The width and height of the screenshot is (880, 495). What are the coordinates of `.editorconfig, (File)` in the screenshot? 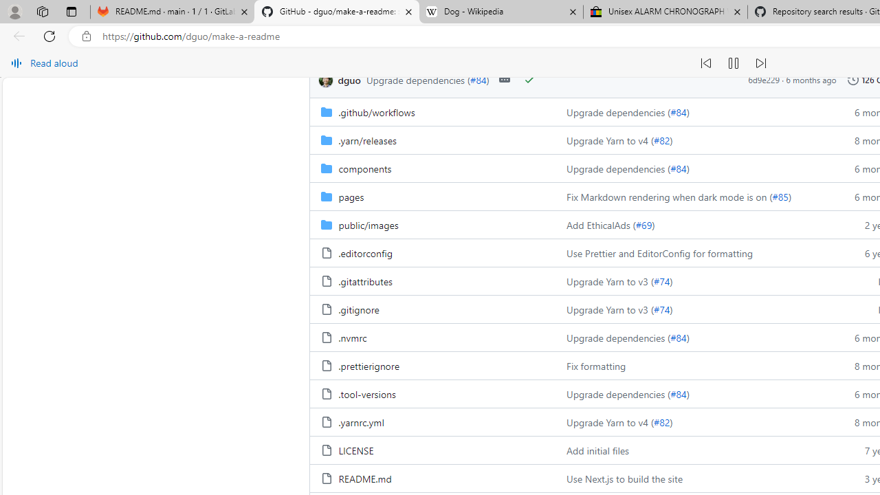 It's located at (432, 253).